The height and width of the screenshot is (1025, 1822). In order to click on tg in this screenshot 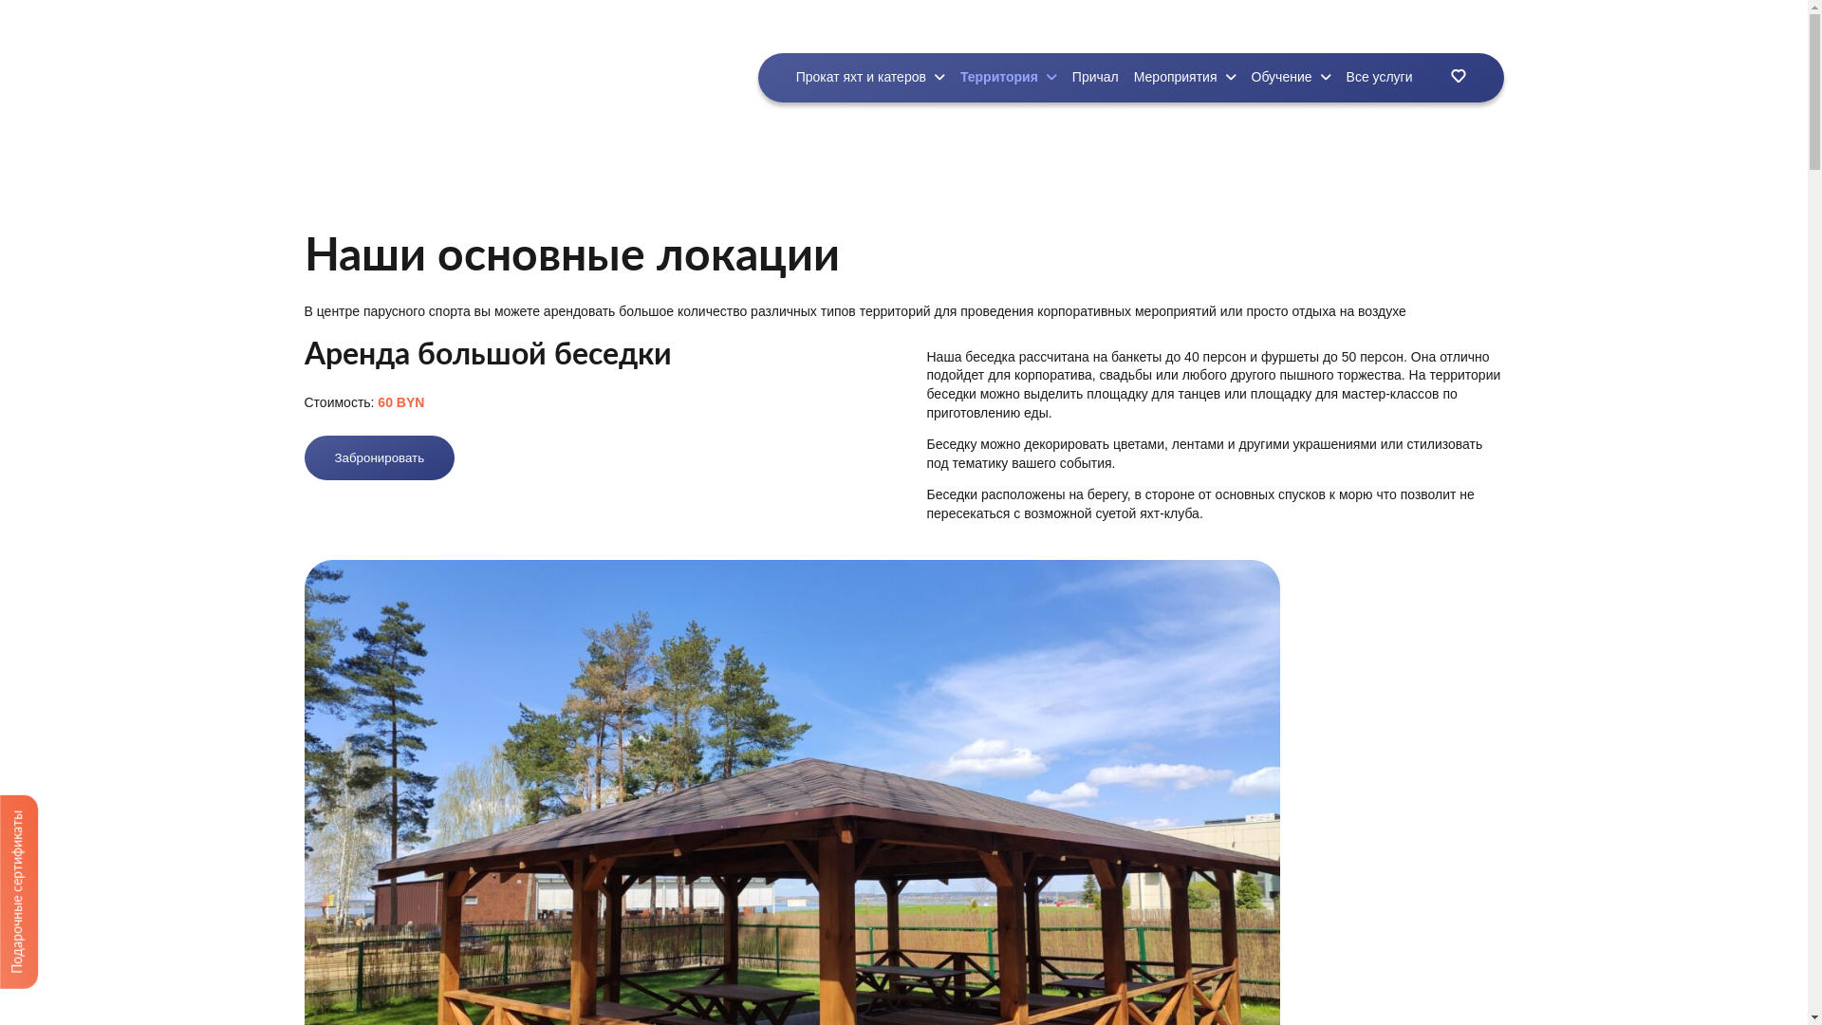, I will do `click(1274, 30)`.